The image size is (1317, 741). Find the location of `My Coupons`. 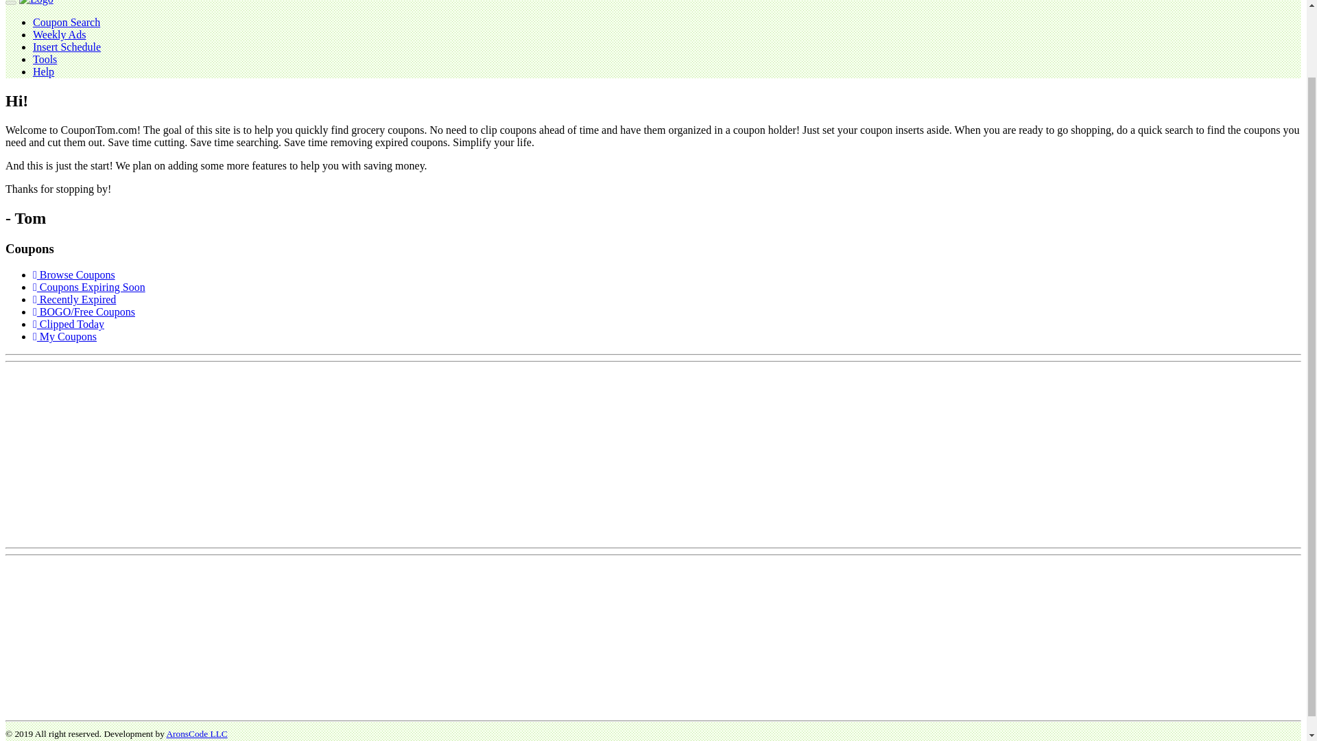

My Coupons is located at coordinates (64, 336).